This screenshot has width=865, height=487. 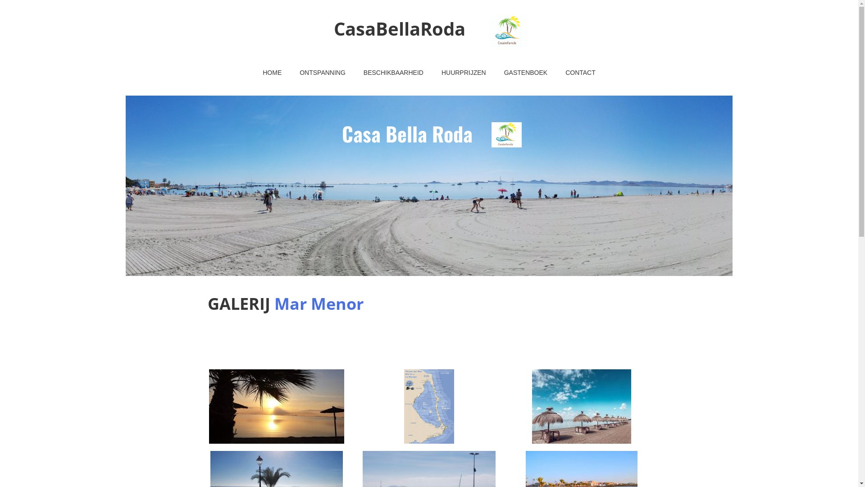 What do you see at coordinates (580, 73) in the screenshot?
I see `CONTACT` at bounding box center [580, 73].